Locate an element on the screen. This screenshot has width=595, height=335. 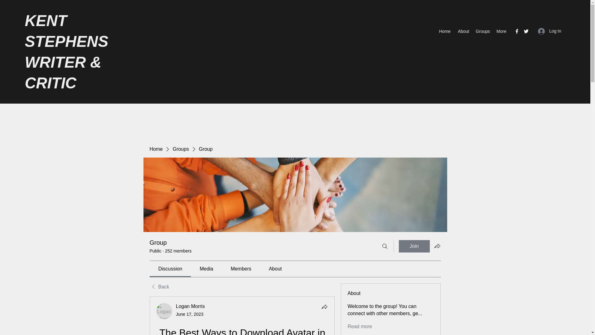
About is located at coordinates (463, 31).